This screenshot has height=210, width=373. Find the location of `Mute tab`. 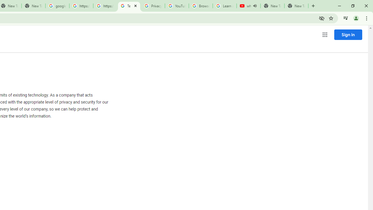

Mute tab is located at coordinates (255, 6).